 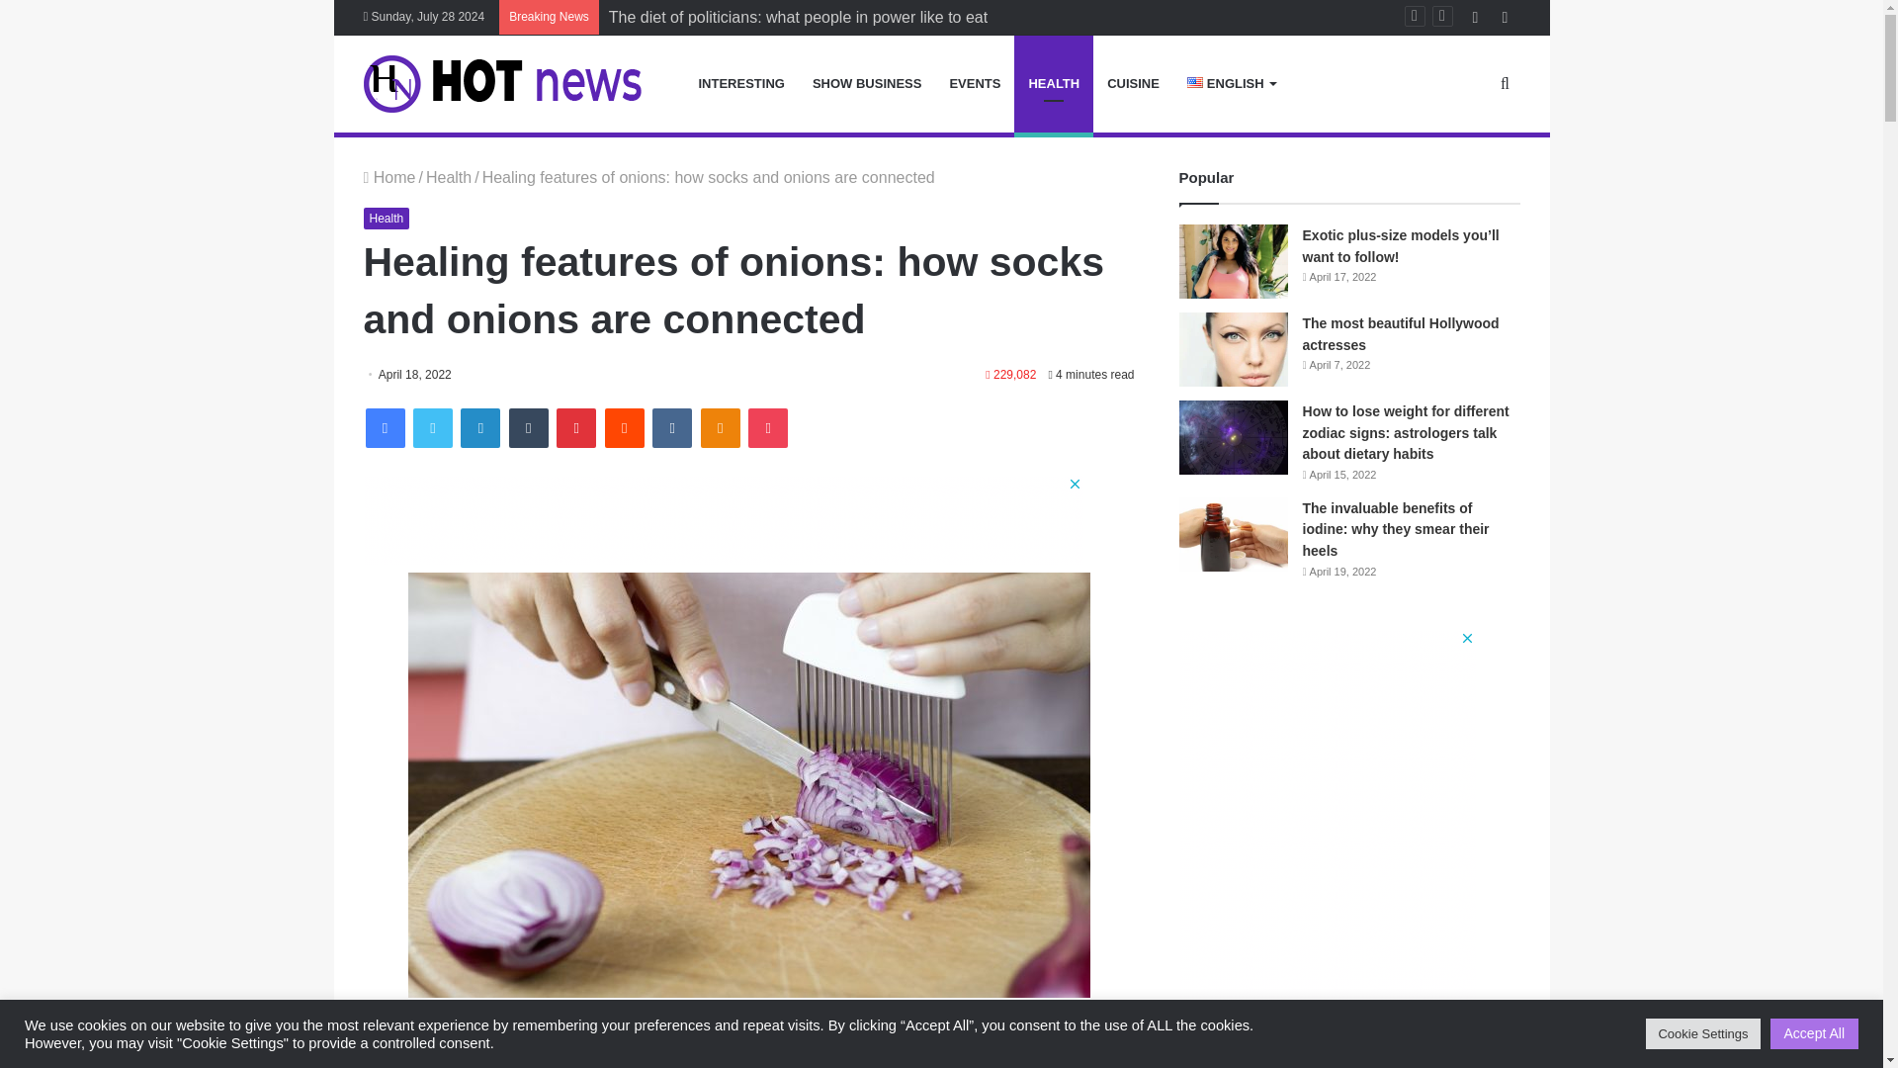 What do you see at coordinates (387, 218) in the screenshot?
I see `Health` at bounding box center [387, 218].